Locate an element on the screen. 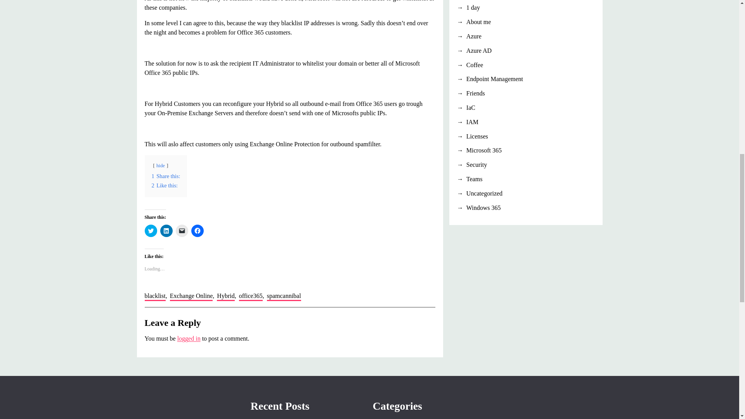 The height and width of the screenshot is (419, 745). 1 day is located at coordinates (526, 8).